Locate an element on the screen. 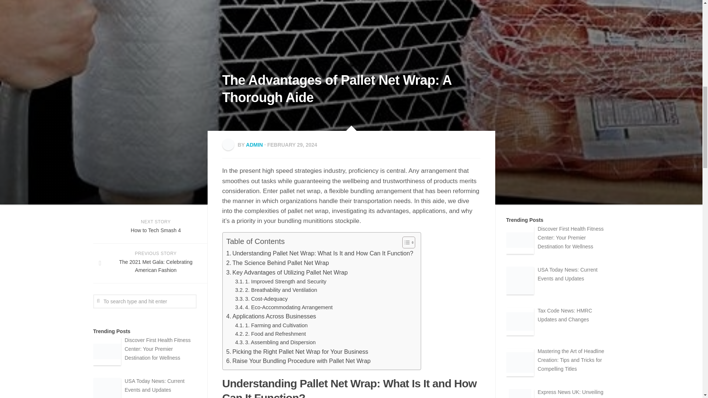  Posts by admin is located at coordinates (254, 144).